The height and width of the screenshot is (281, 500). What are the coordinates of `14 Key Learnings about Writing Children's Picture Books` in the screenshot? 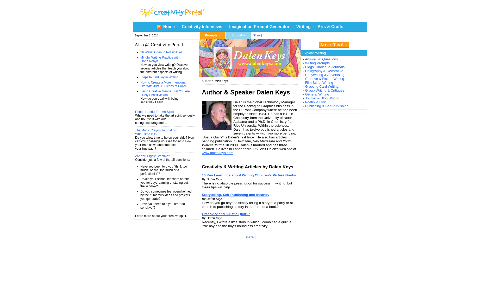 It's located at (249, 175).